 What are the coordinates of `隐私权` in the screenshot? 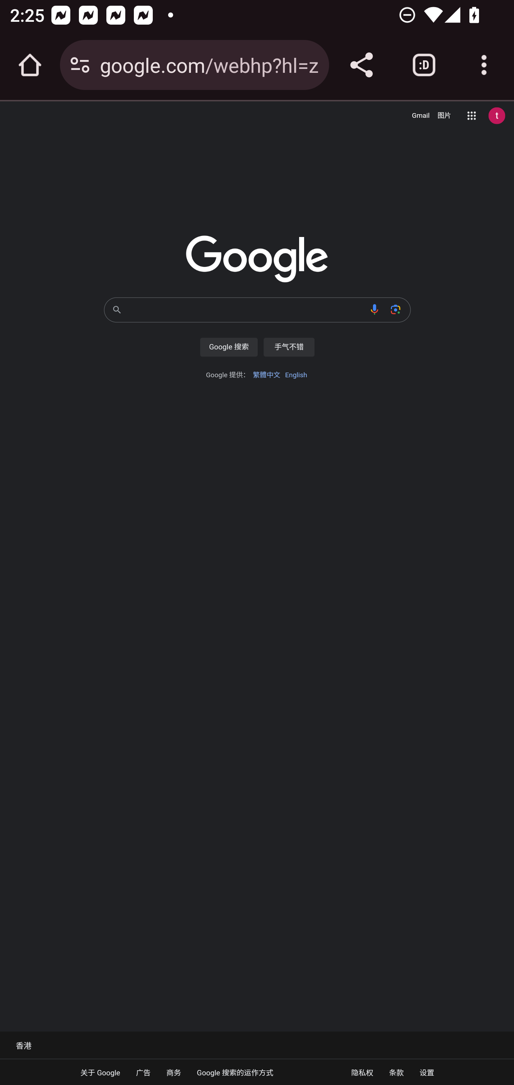 It's located at (362, 1072).